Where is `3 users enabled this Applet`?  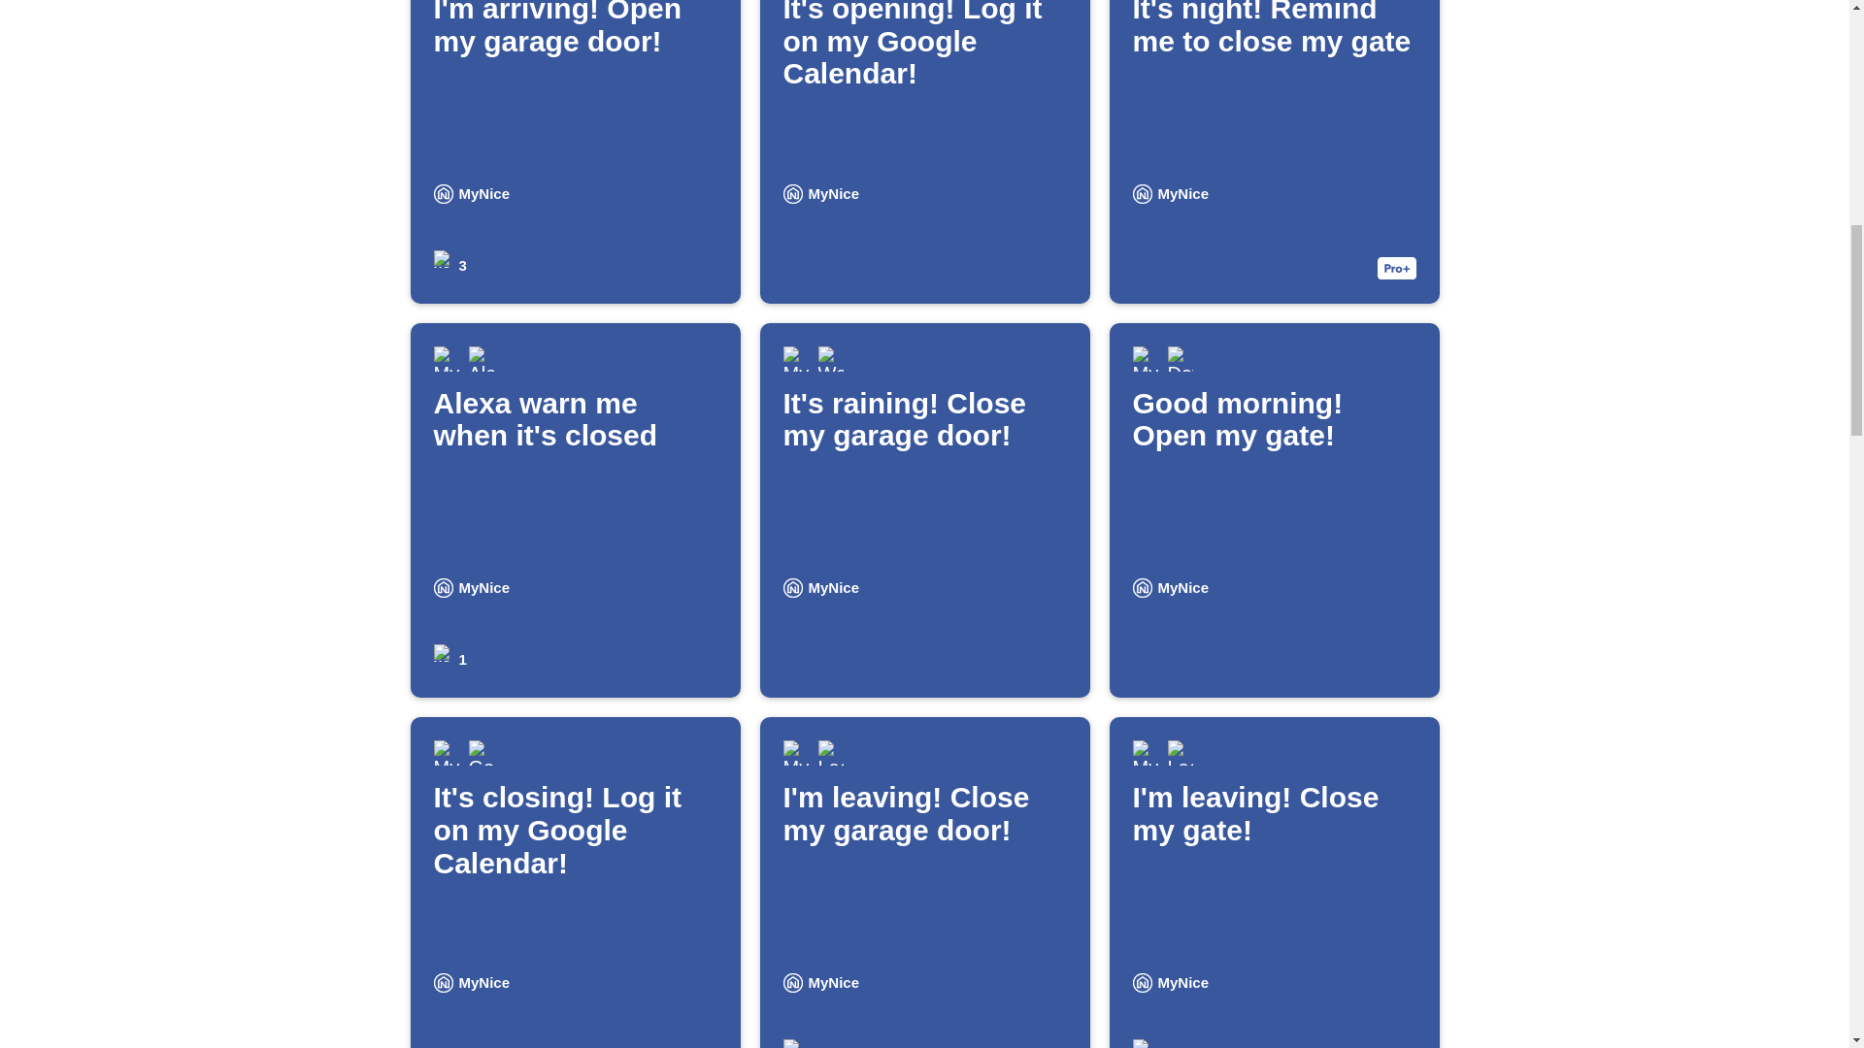
3 users enabled this Applet is located at coordinates (443, 194).